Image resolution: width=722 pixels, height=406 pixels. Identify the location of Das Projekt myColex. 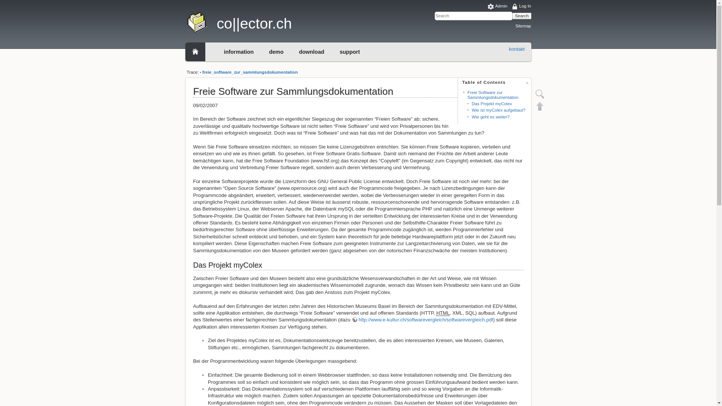
(492, 104).